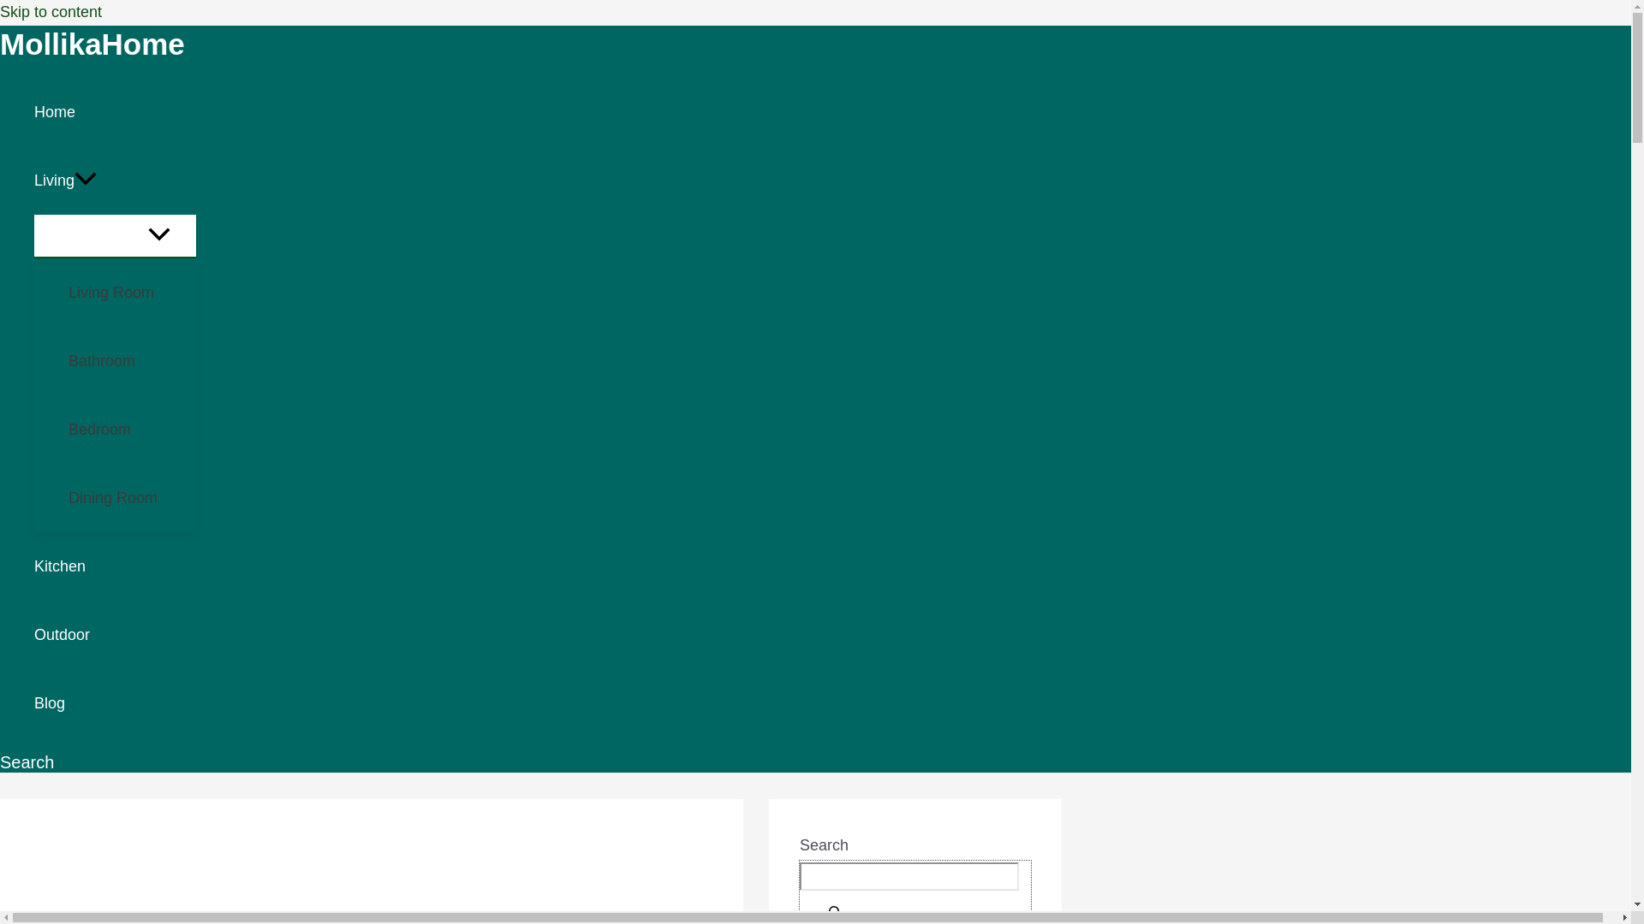 Image resolution: width=1644 pixels, height=924 pixels. I want to click on Search, so click(27, 762).